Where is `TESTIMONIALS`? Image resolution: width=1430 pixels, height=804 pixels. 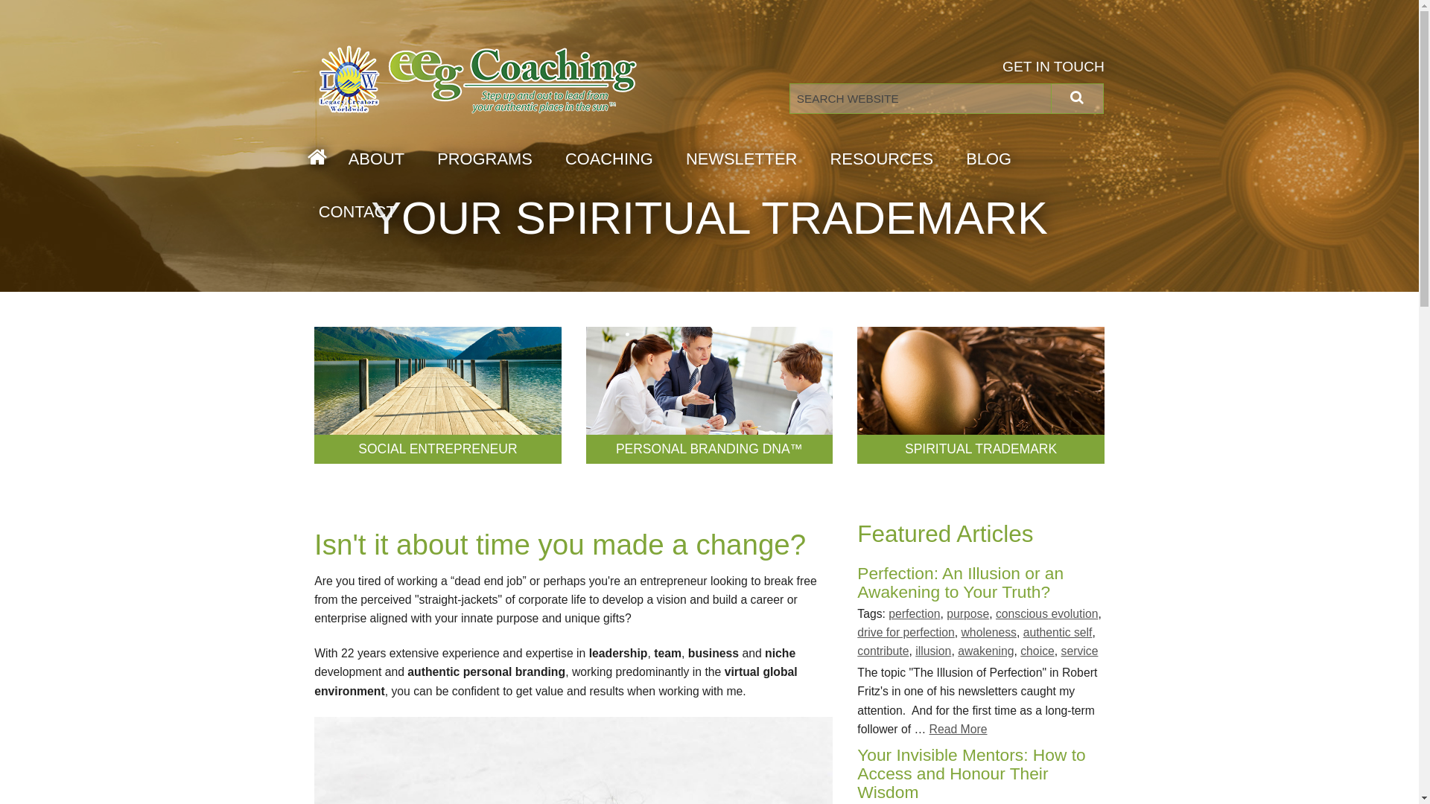 TESTIMONIALS is located at coordinates (882, 305).